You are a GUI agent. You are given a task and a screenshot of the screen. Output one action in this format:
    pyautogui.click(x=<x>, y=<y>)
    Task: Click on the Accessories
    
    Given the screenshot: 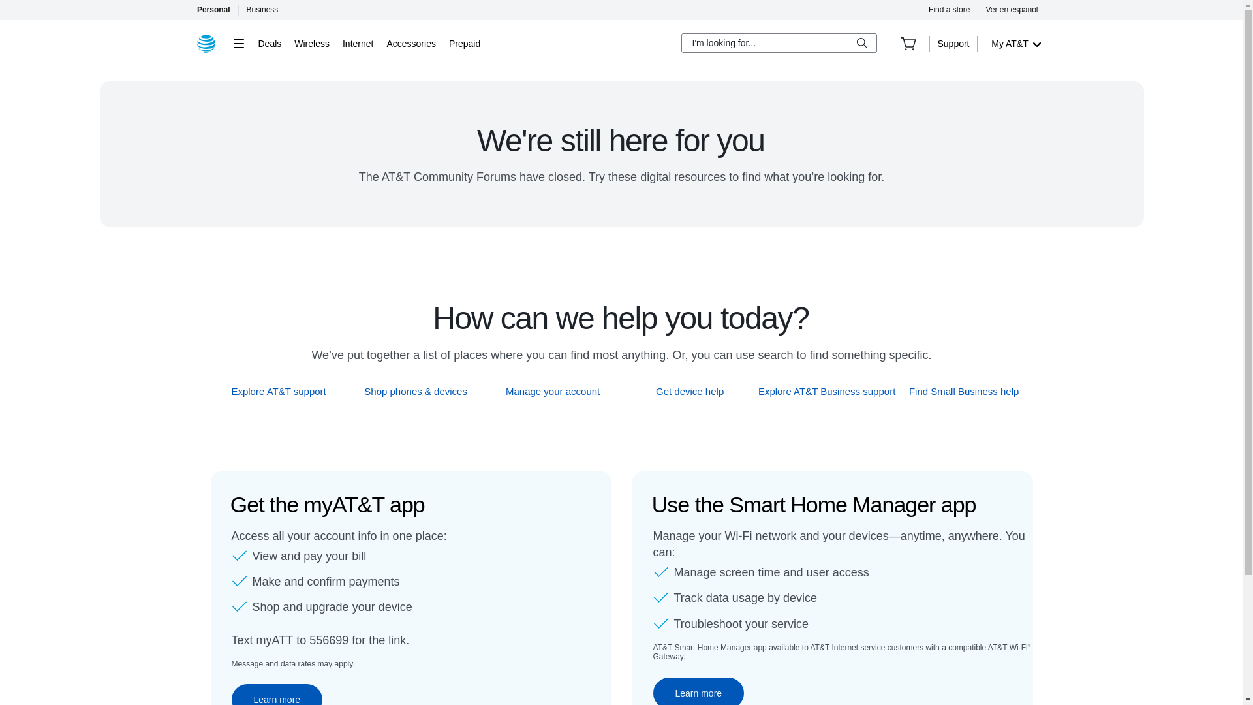 What is the action you would take?
    pyautogui.click(x=410, y=43)
    